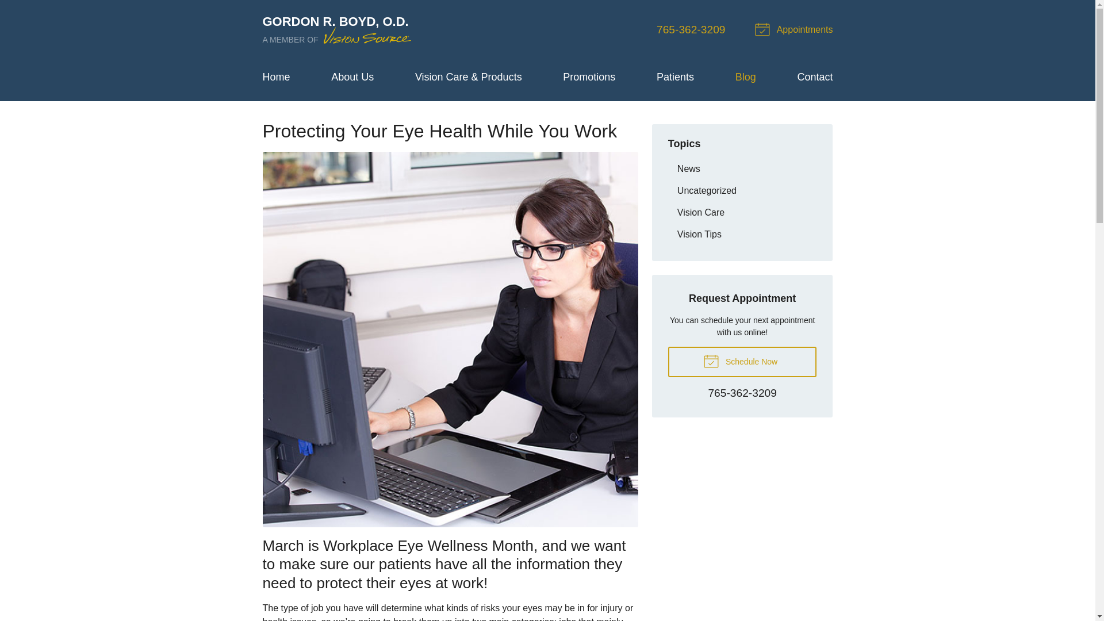  I want to click on Blog, so click(745, 77).